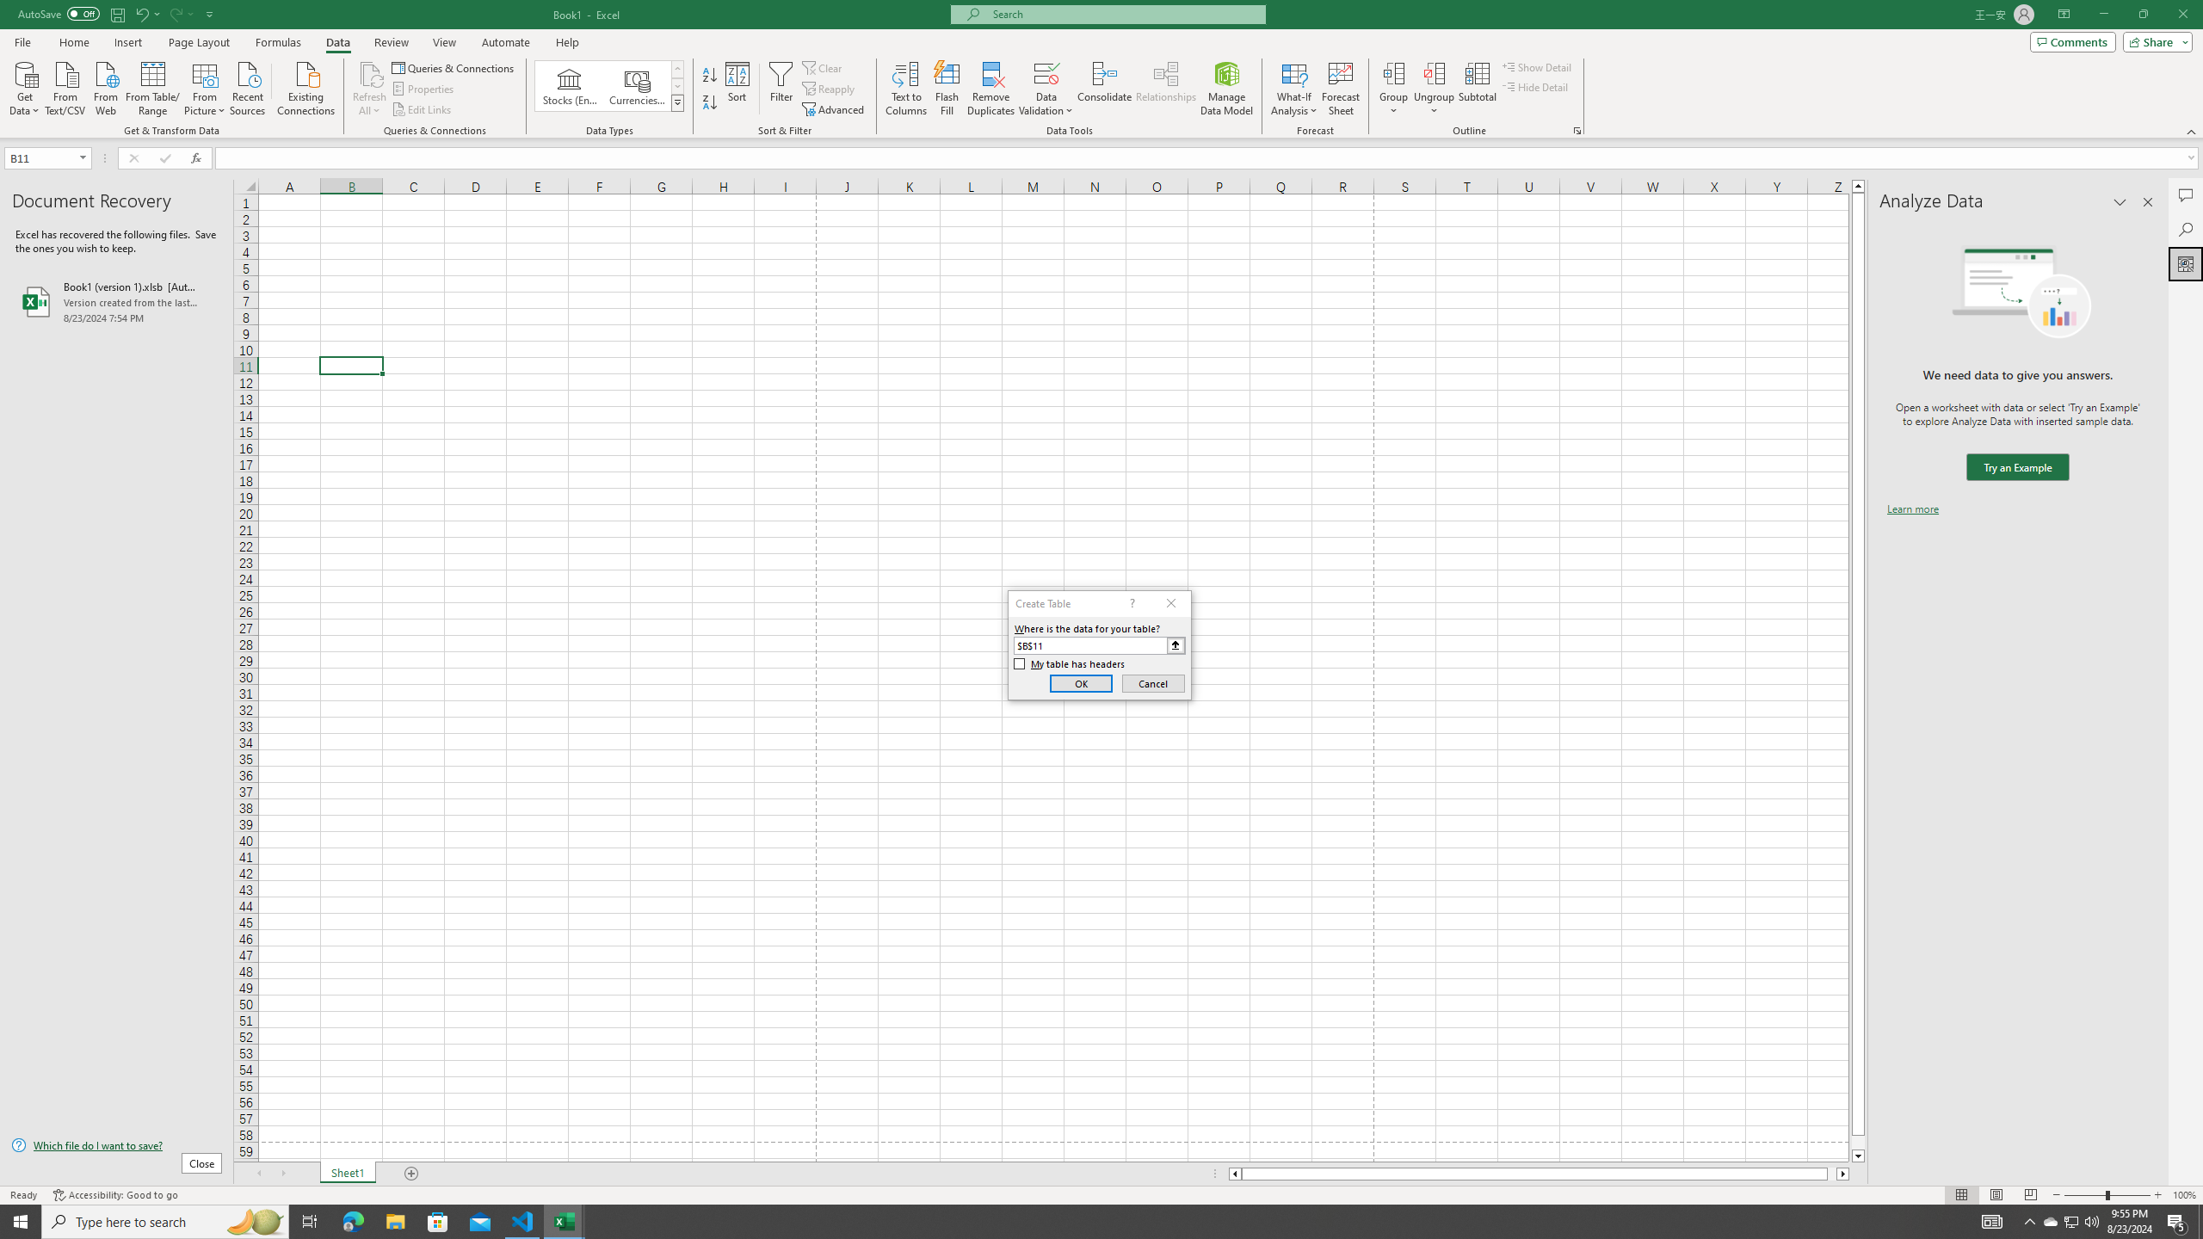 This screenshot has width=2203, height=1239. What do you see at coordinates (1105, 89) in the screenshot?
I see `Consolidate...` at bounding box center [1105, 89].